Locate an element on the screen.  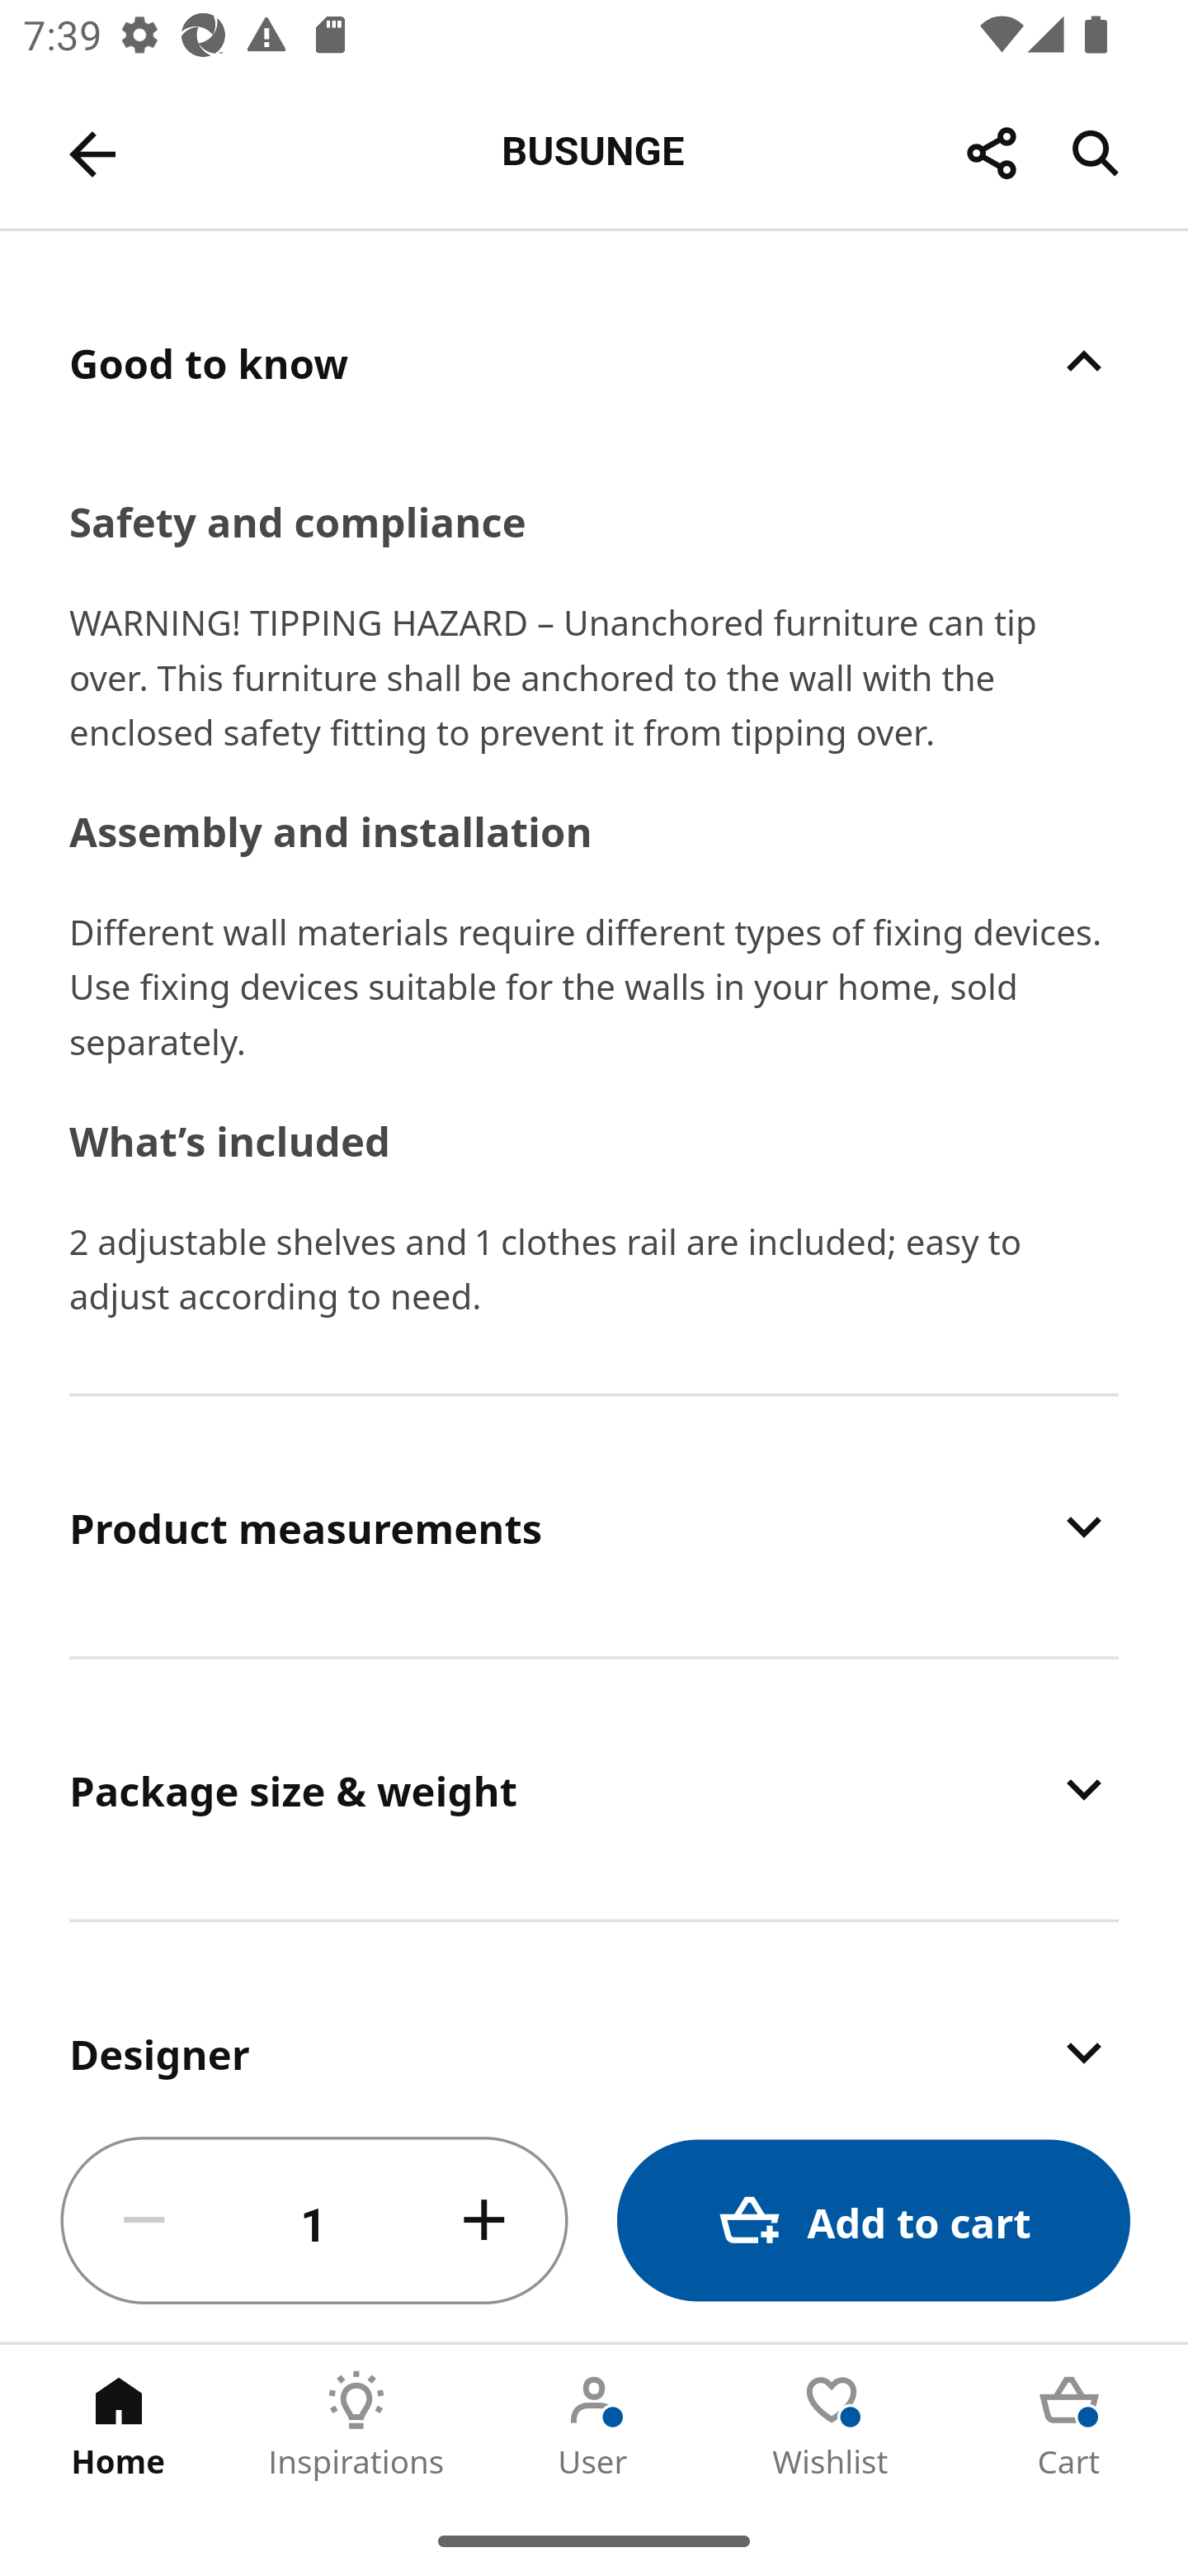
1 is located at coordinates (314, 2221).